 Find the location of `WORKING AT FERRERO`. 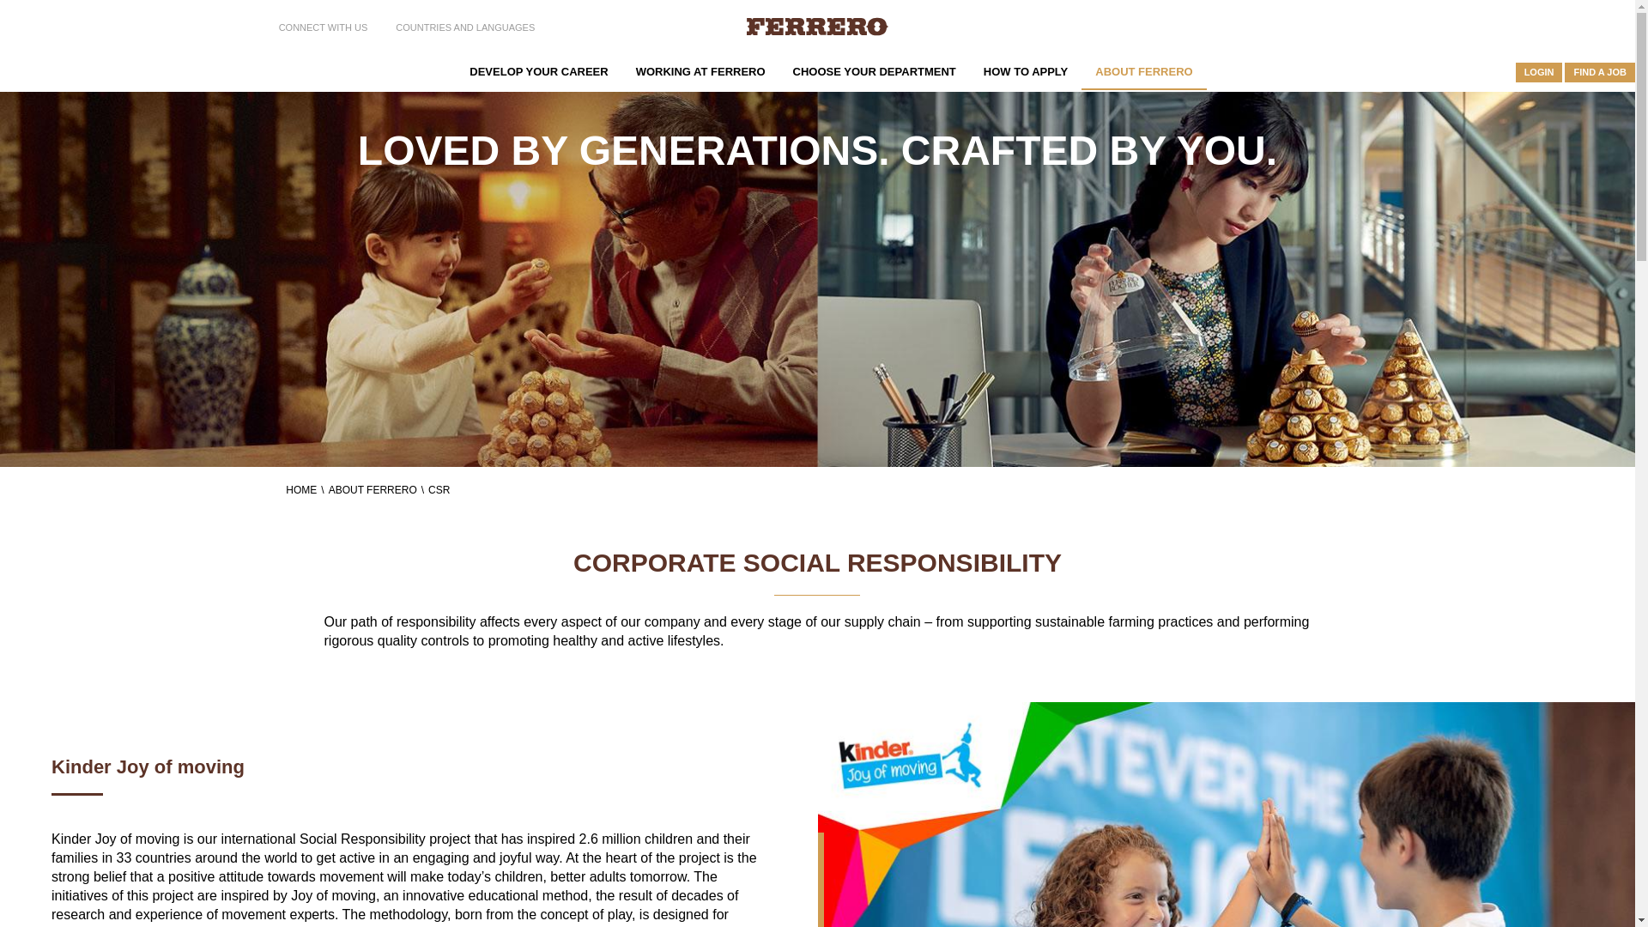

WORKING AT FERRERO is located at coordinates (700, 70).